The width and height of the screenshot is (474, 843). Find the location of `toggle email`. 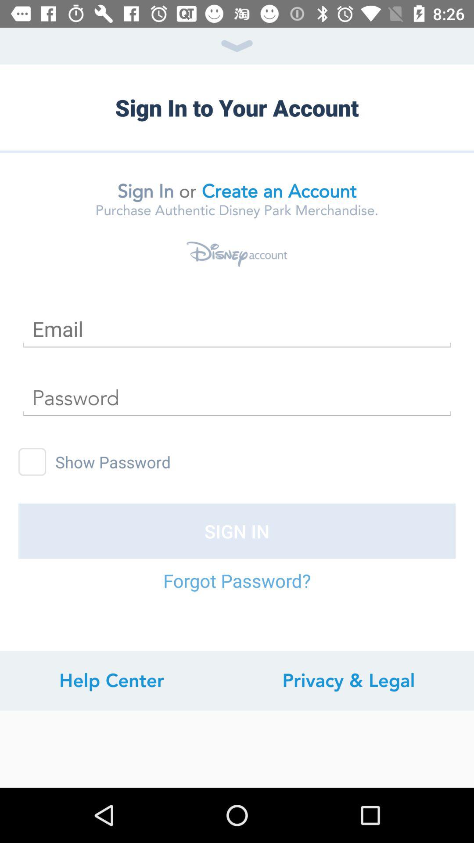

toggle email is located at coordinates (237, 329).